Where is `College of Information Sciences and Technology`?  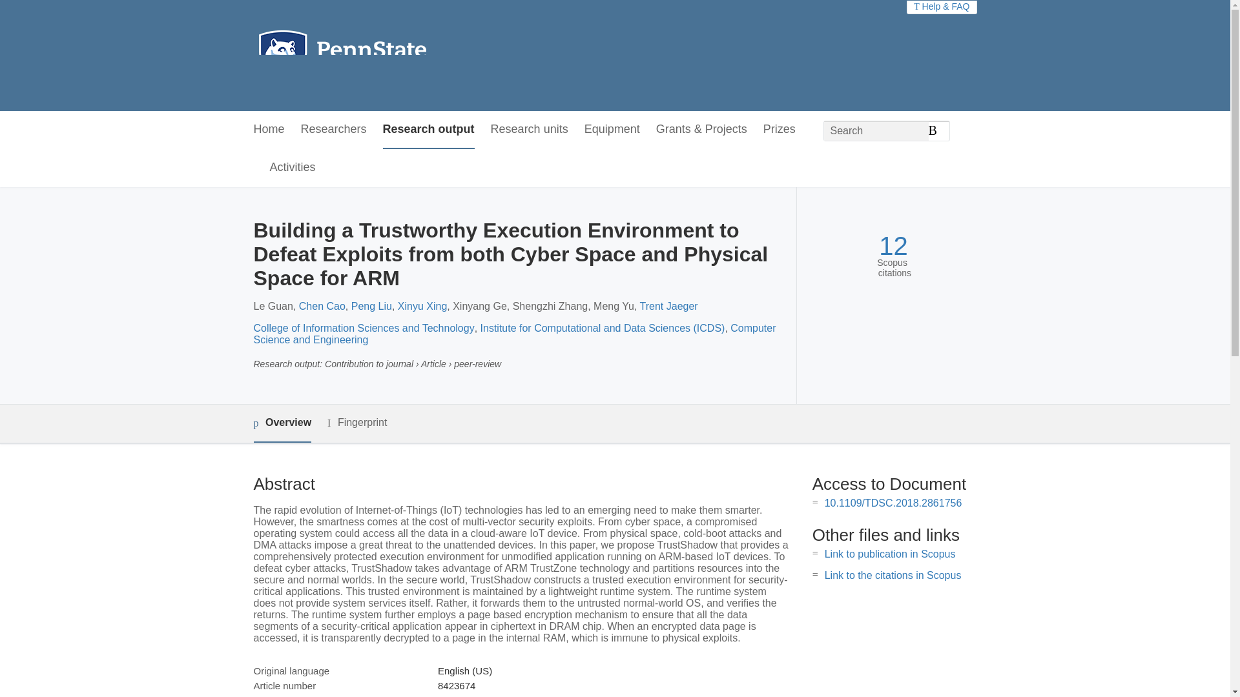
College of Information Sciences and Technology is located at coordinates (363, 328).